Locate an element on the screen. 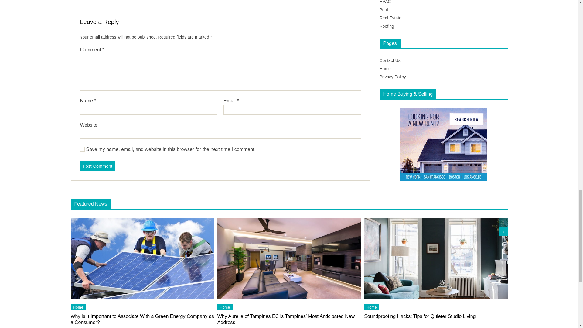 This screenshot has height=328, width=583. yes is located at coordinates (82, 138).